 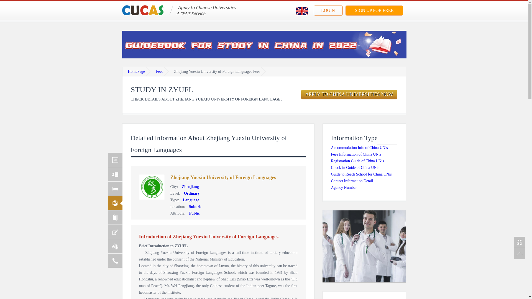 I want to click on Registration Guide, so click(x=115, y=218).